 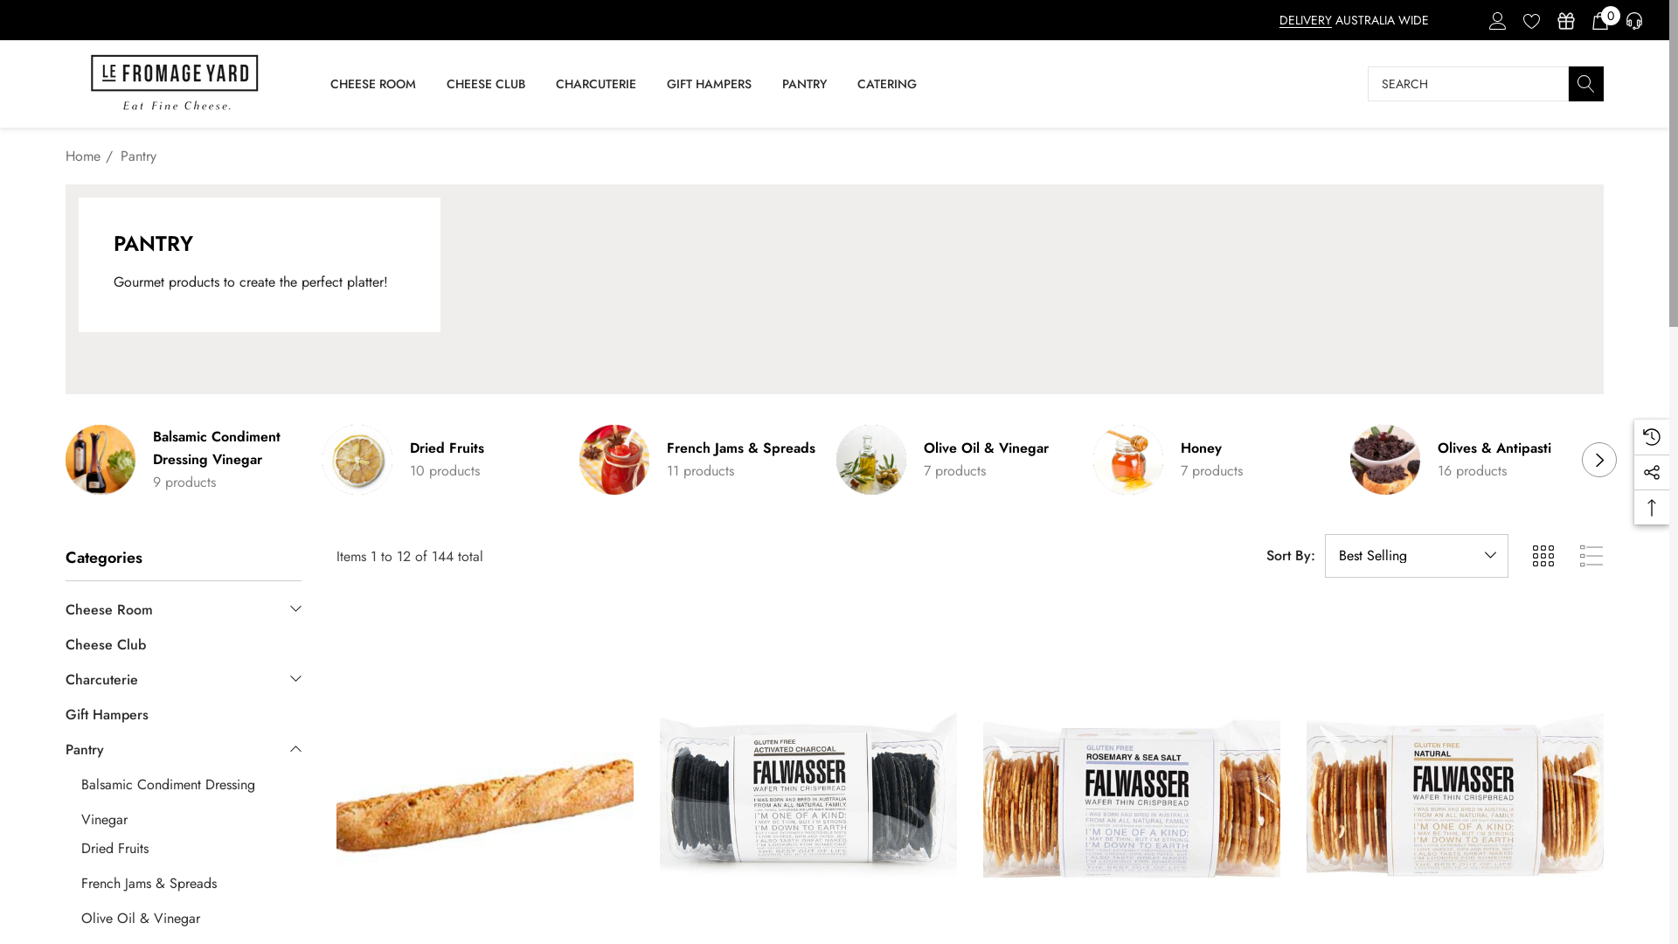 What do you see at coordinates (886, 84) in the screenshot?
I see `CATERING` at bounding box center [886, 84].